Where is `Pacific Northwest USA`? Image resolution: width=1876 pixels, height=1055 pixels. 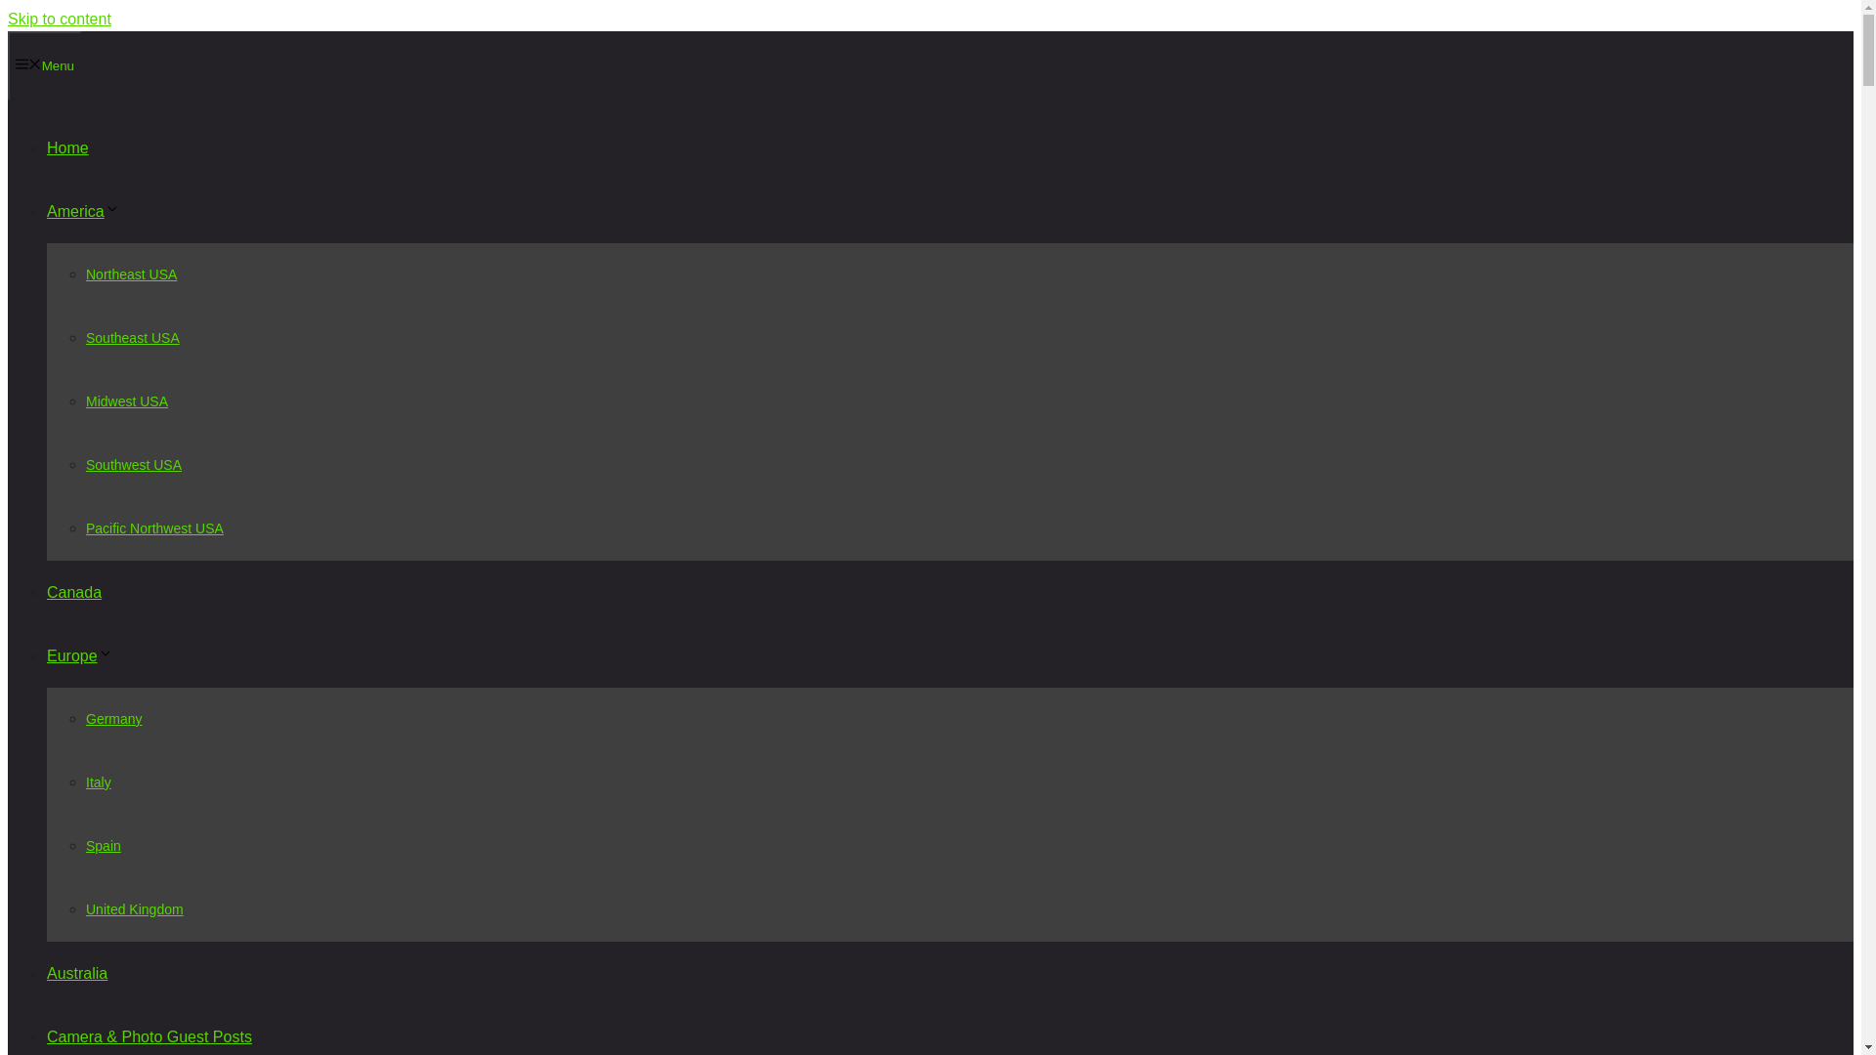 Pacific Northwest USA is located at coordinates (154, 527).